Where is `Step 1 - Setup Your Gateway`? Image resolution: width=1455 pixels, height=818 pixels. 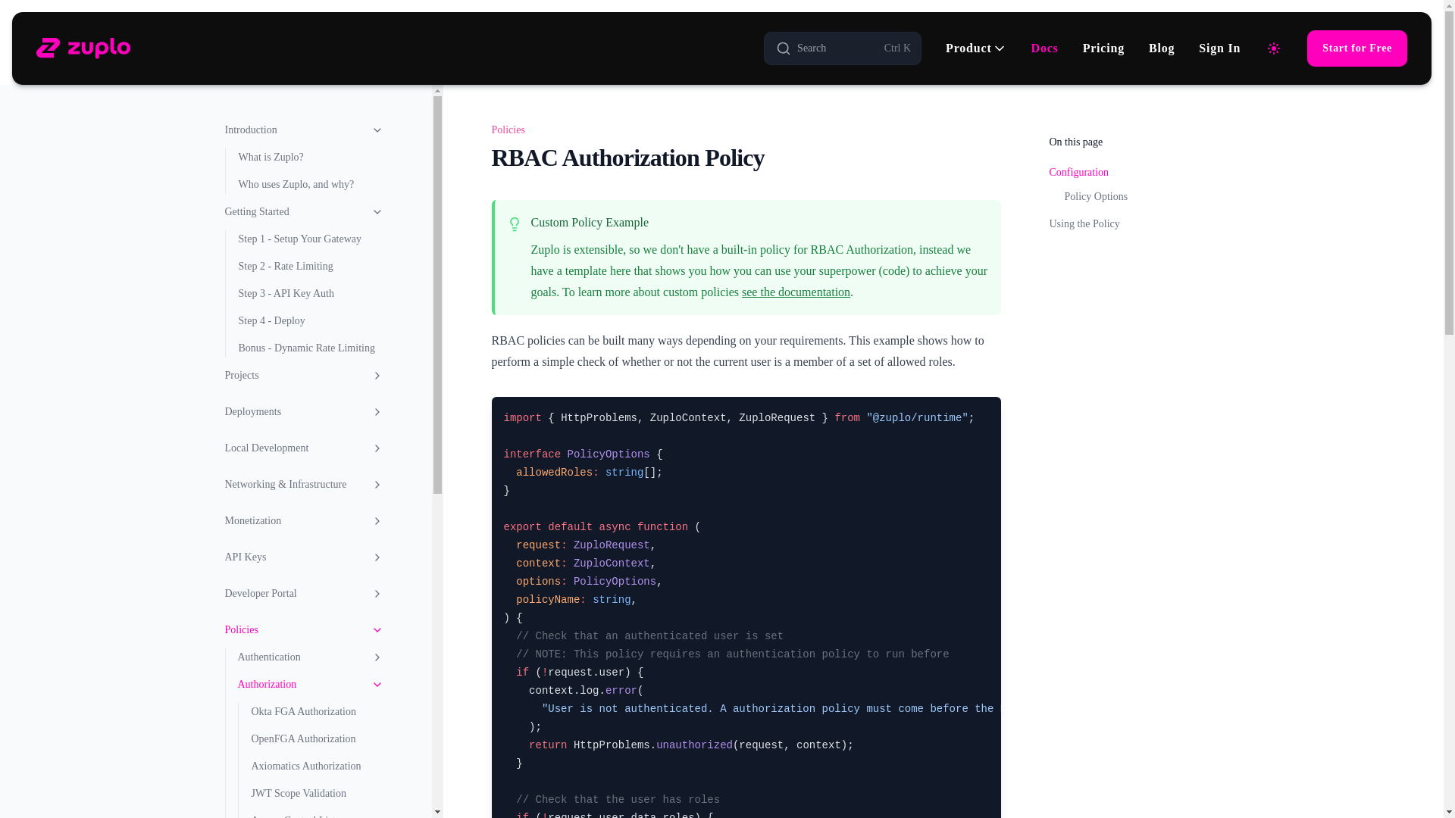 Step 1 - Setup Your Gateway is located at coordinates (310, 239).